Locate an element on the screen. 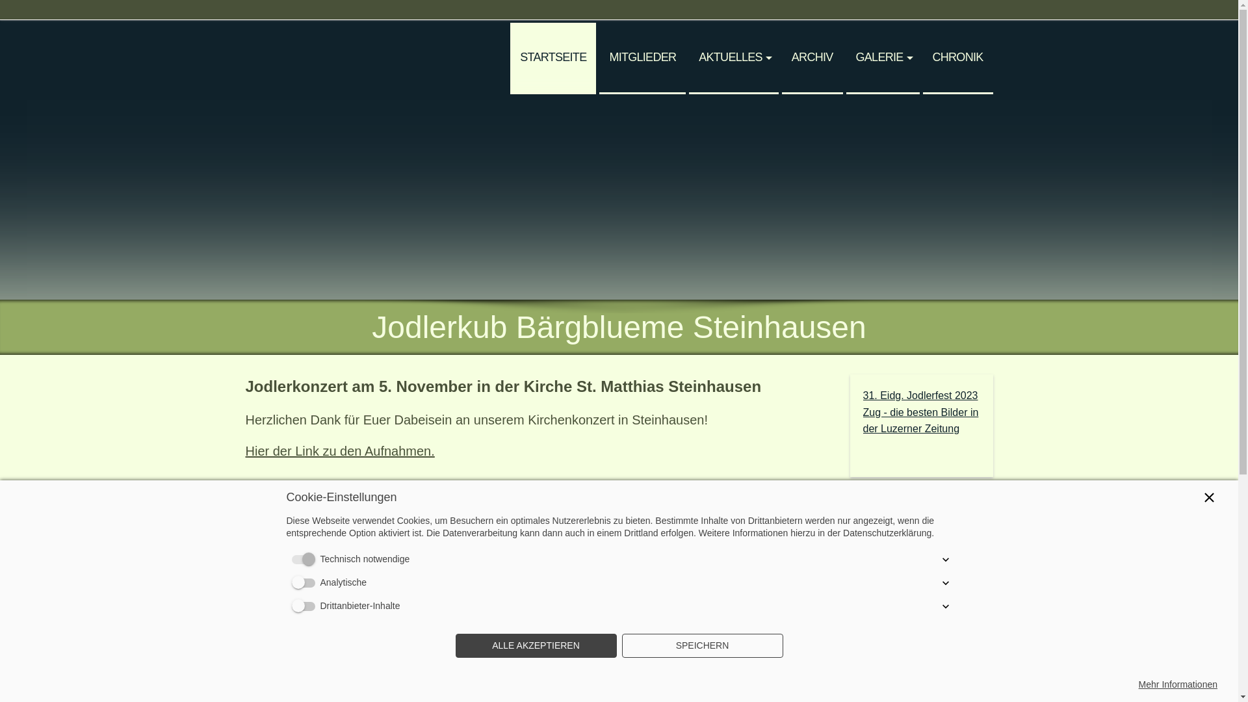 This screenshot has height=702, width=1248. STARTSEITE is located at coordinates (553, 58).